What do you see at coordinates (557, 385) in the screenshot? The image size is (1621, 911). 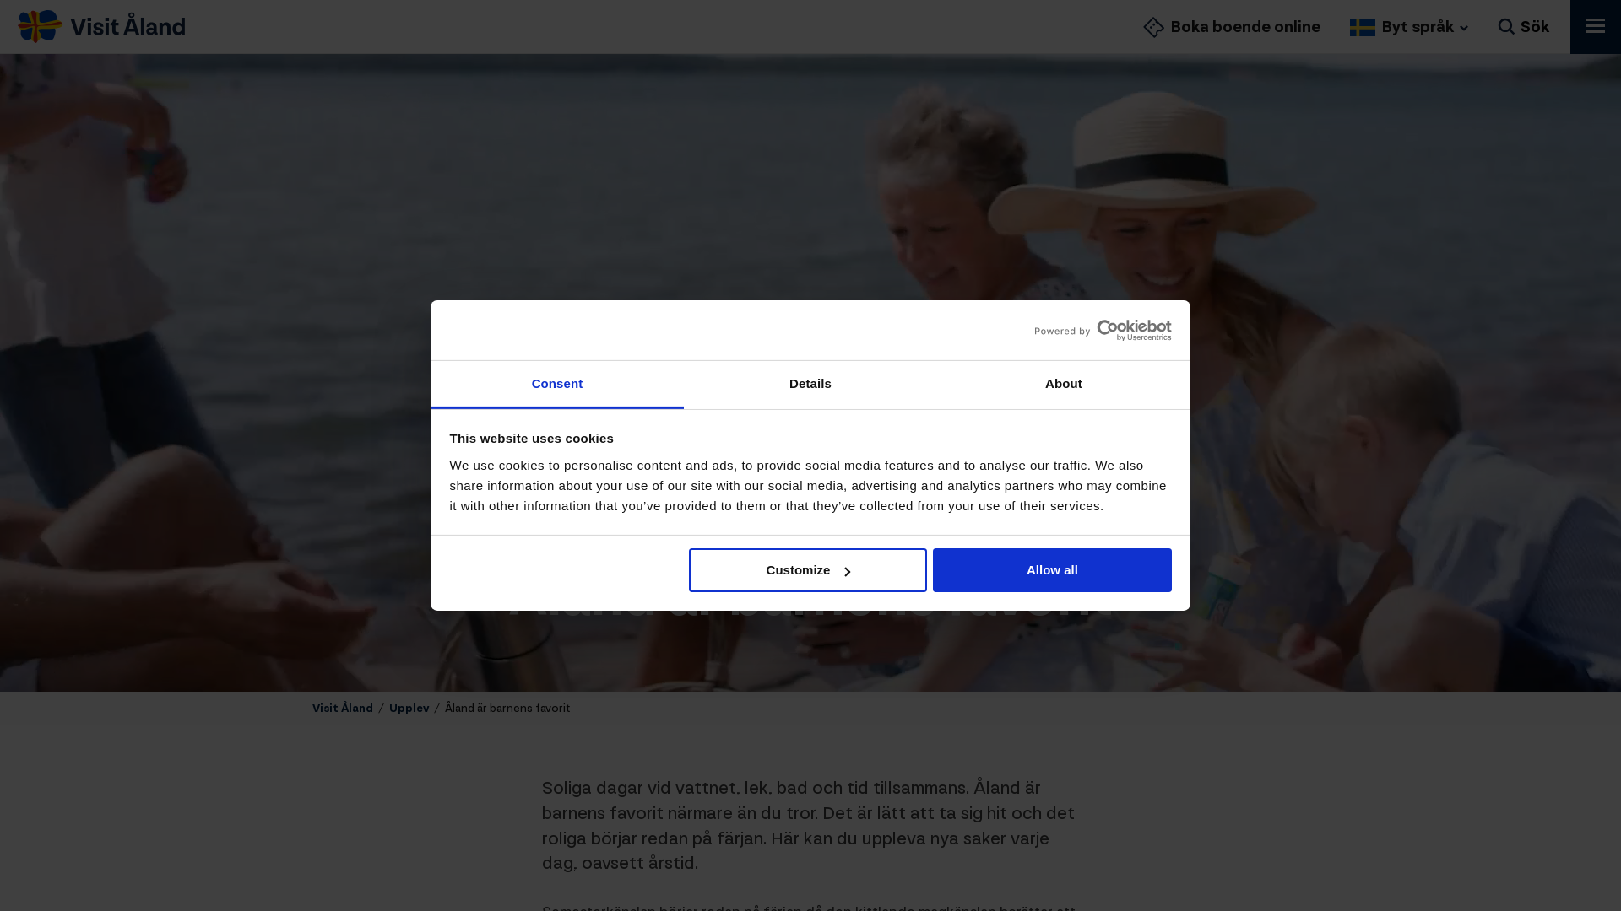 I see `Consent` at bounding box center [557, 385].